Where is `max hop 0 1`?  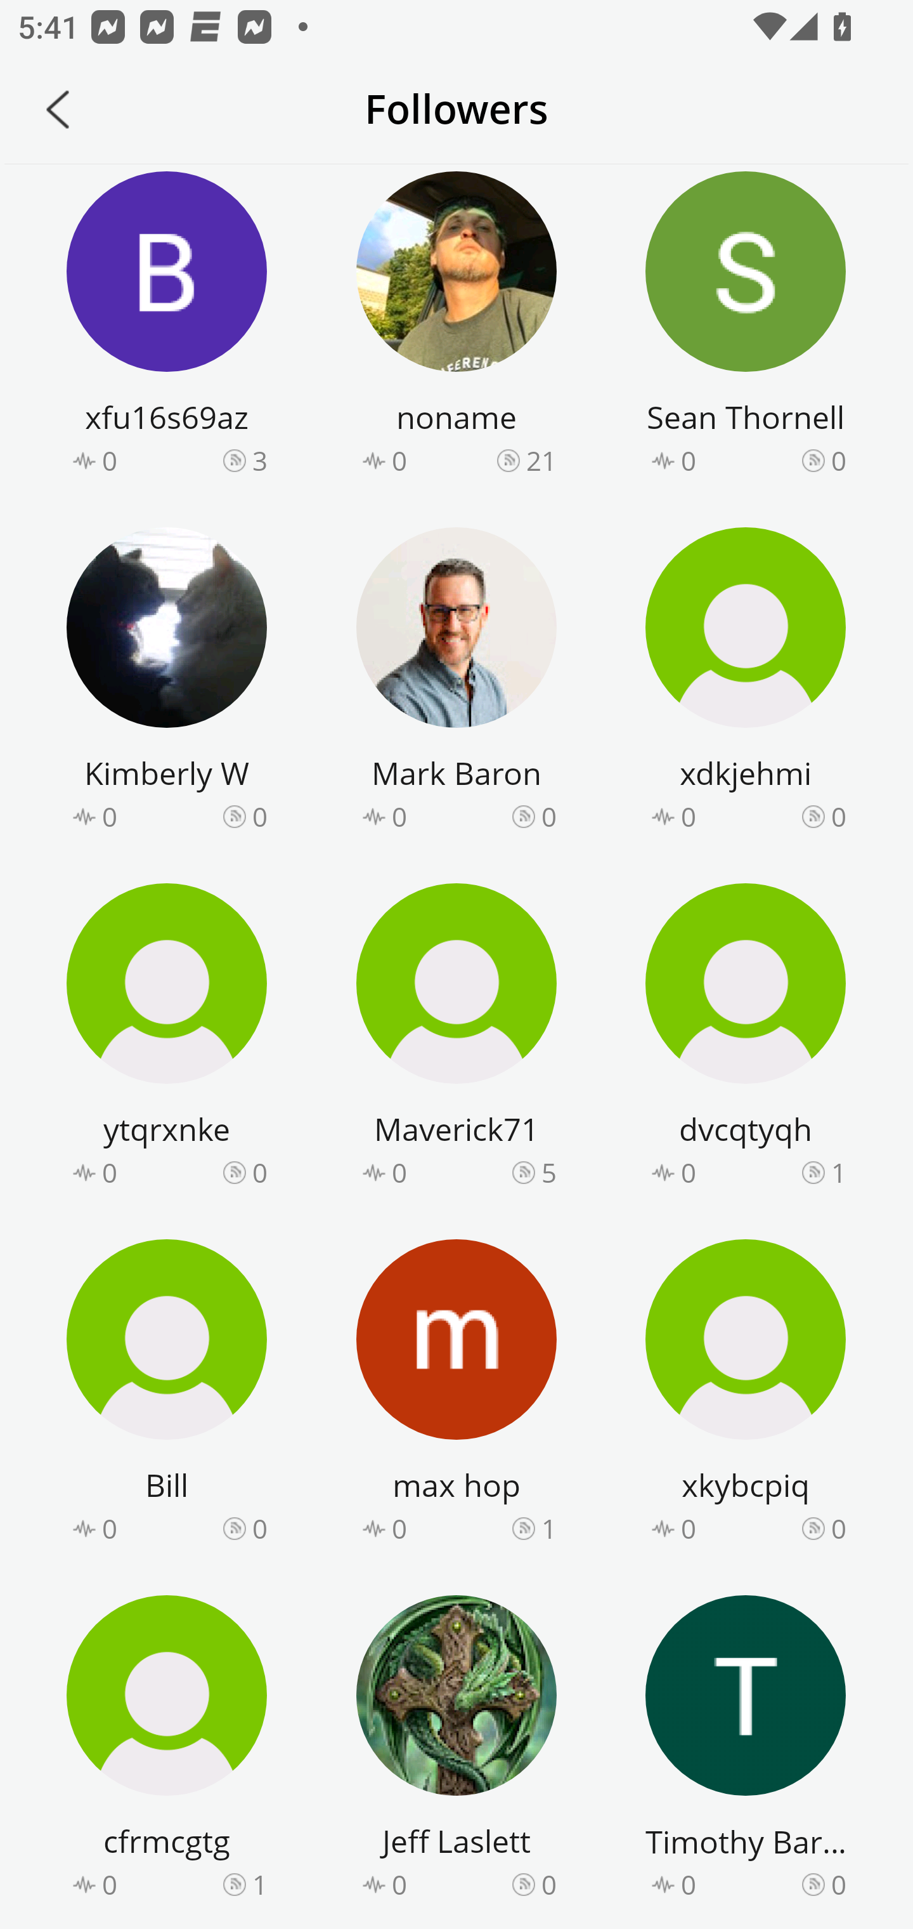
max hop 0 1 is located at coordinates (456, 1395).